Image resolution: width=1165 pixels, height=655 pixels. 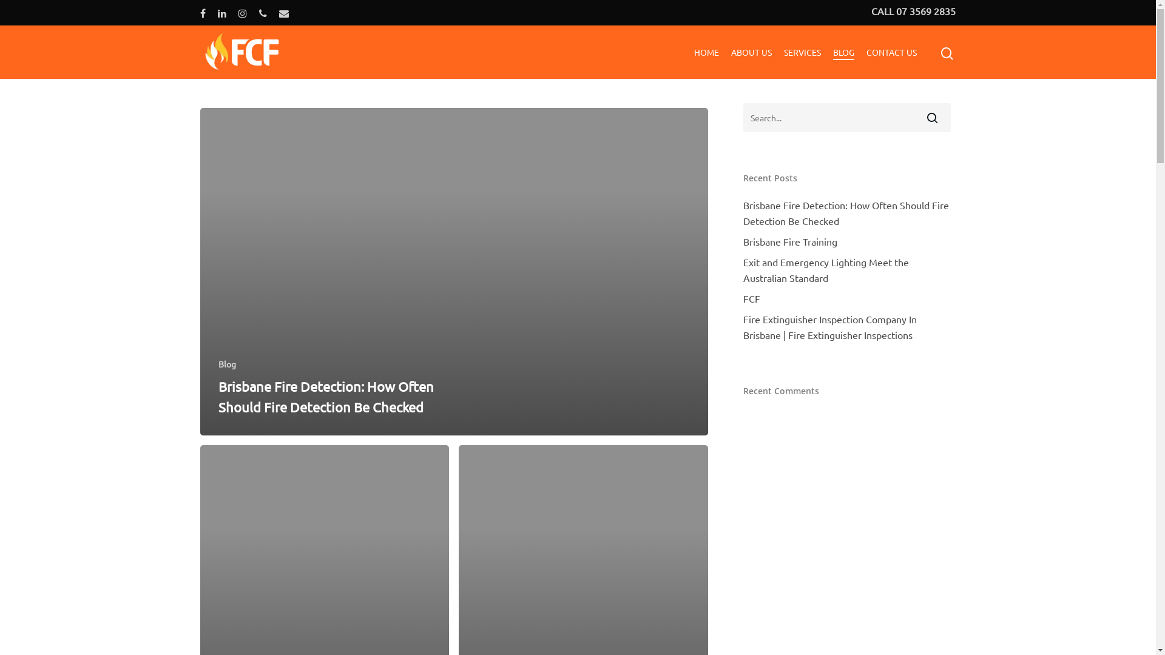 What do you see at coordinates (802, 52) in the screenshot?
I see `SERVICES` at bounding box center [802, 52].